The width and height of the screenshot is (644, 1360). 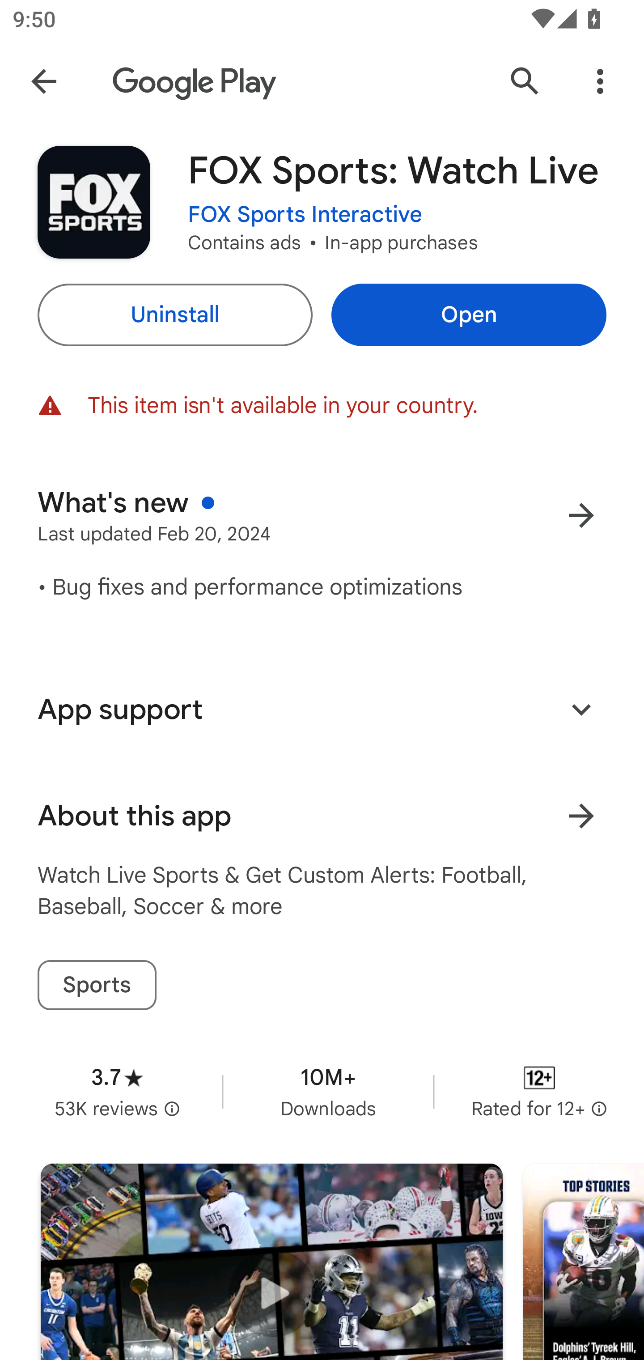 What do you see at coordinates (322, 709) in the screenshot?
I see `App support Expand` at bounding box center [322, 709].